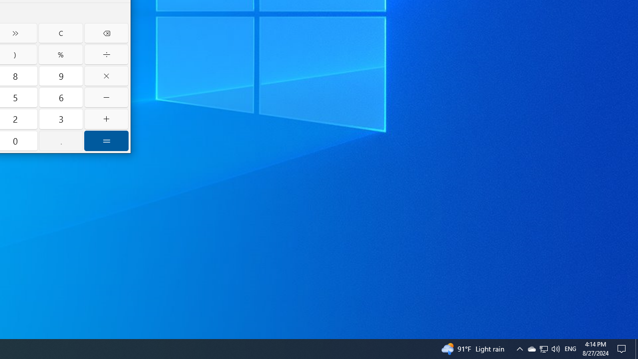  I want to click on Six, so click(61, 97).